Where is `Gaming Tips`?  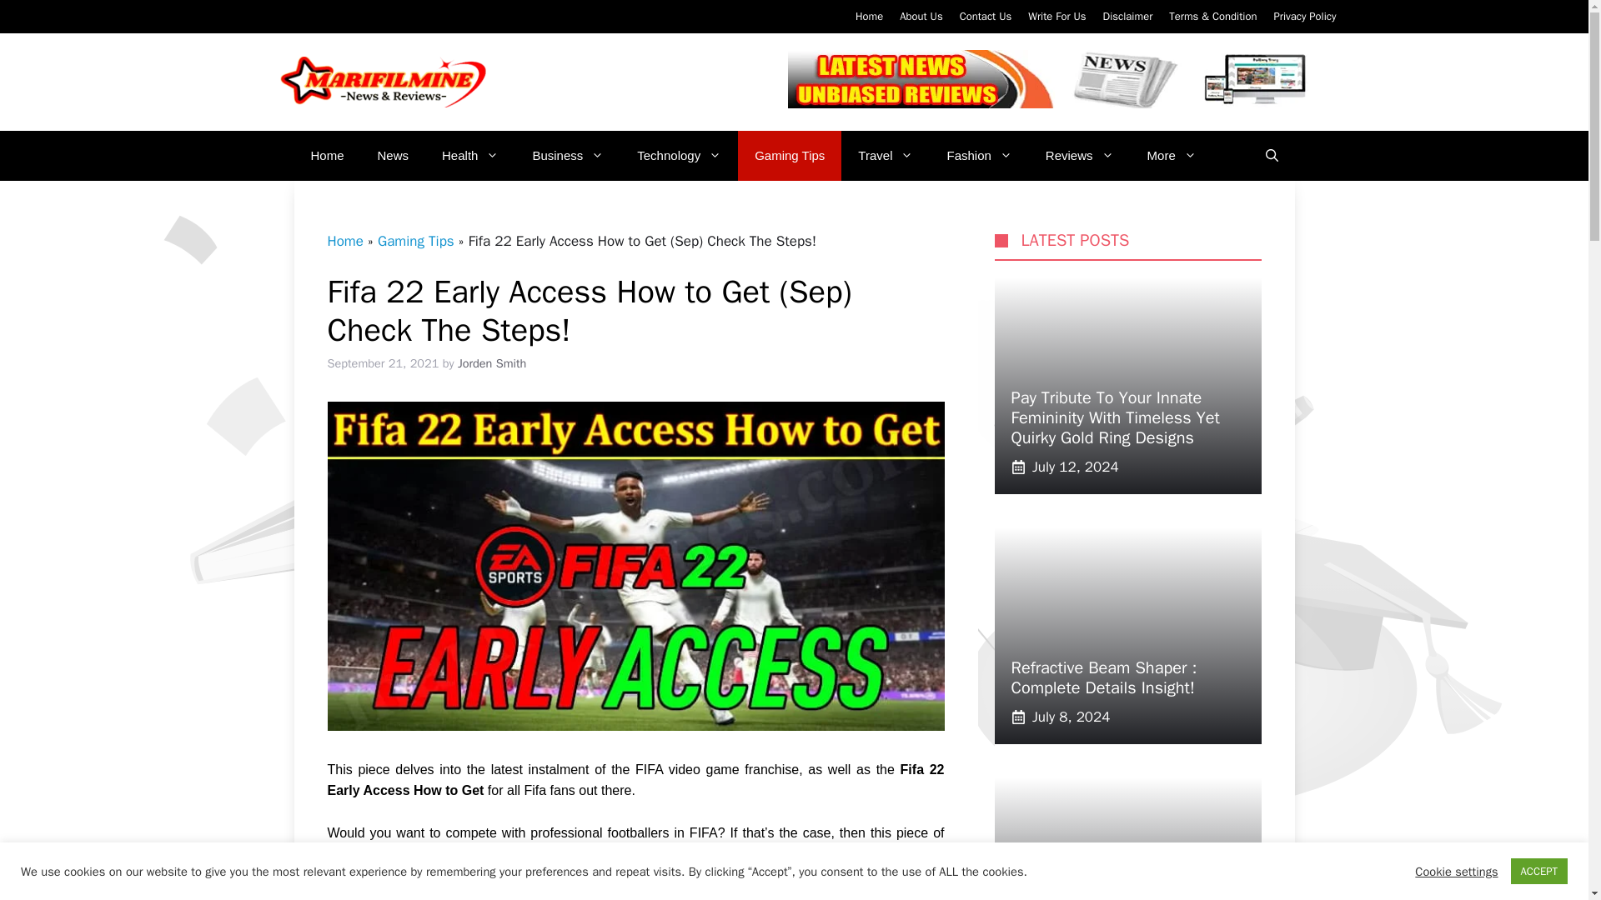
Gaming Tips is located at coordinates (790, 155).